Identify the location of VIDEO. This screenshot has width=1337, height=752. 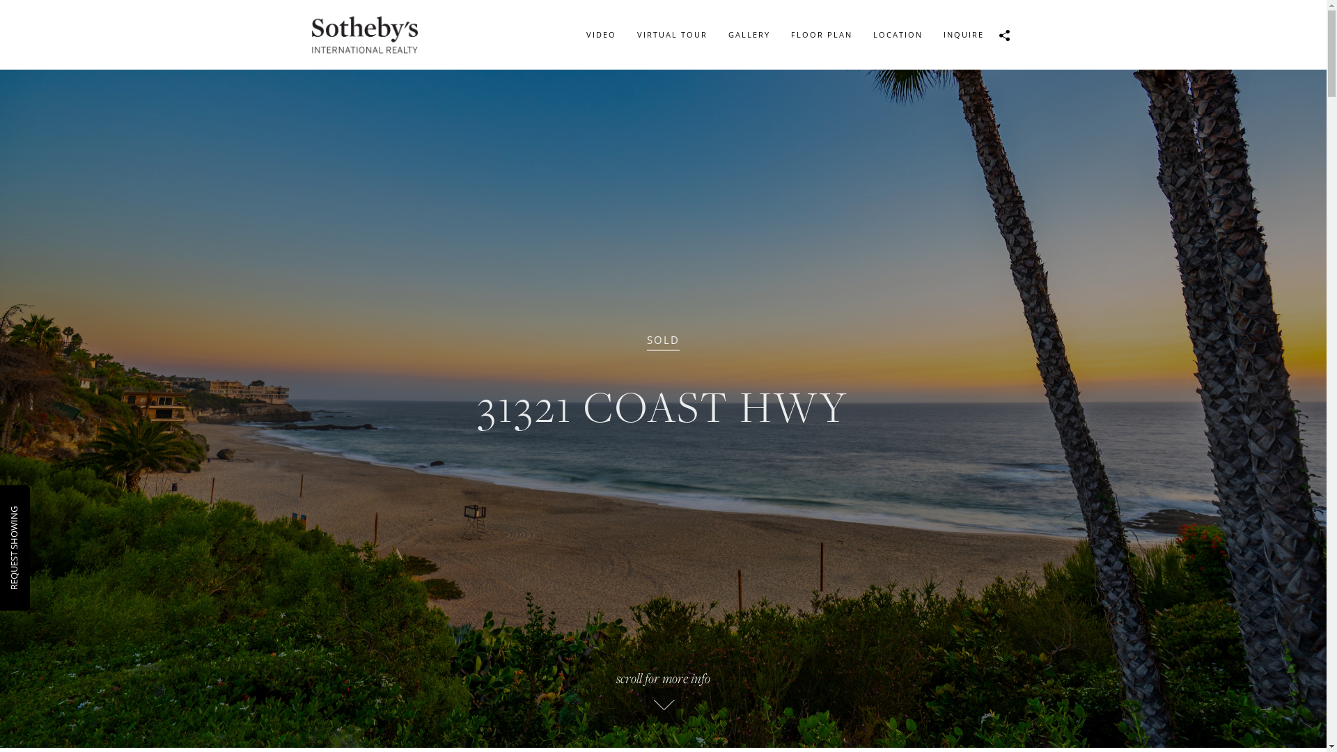
(600, 35).